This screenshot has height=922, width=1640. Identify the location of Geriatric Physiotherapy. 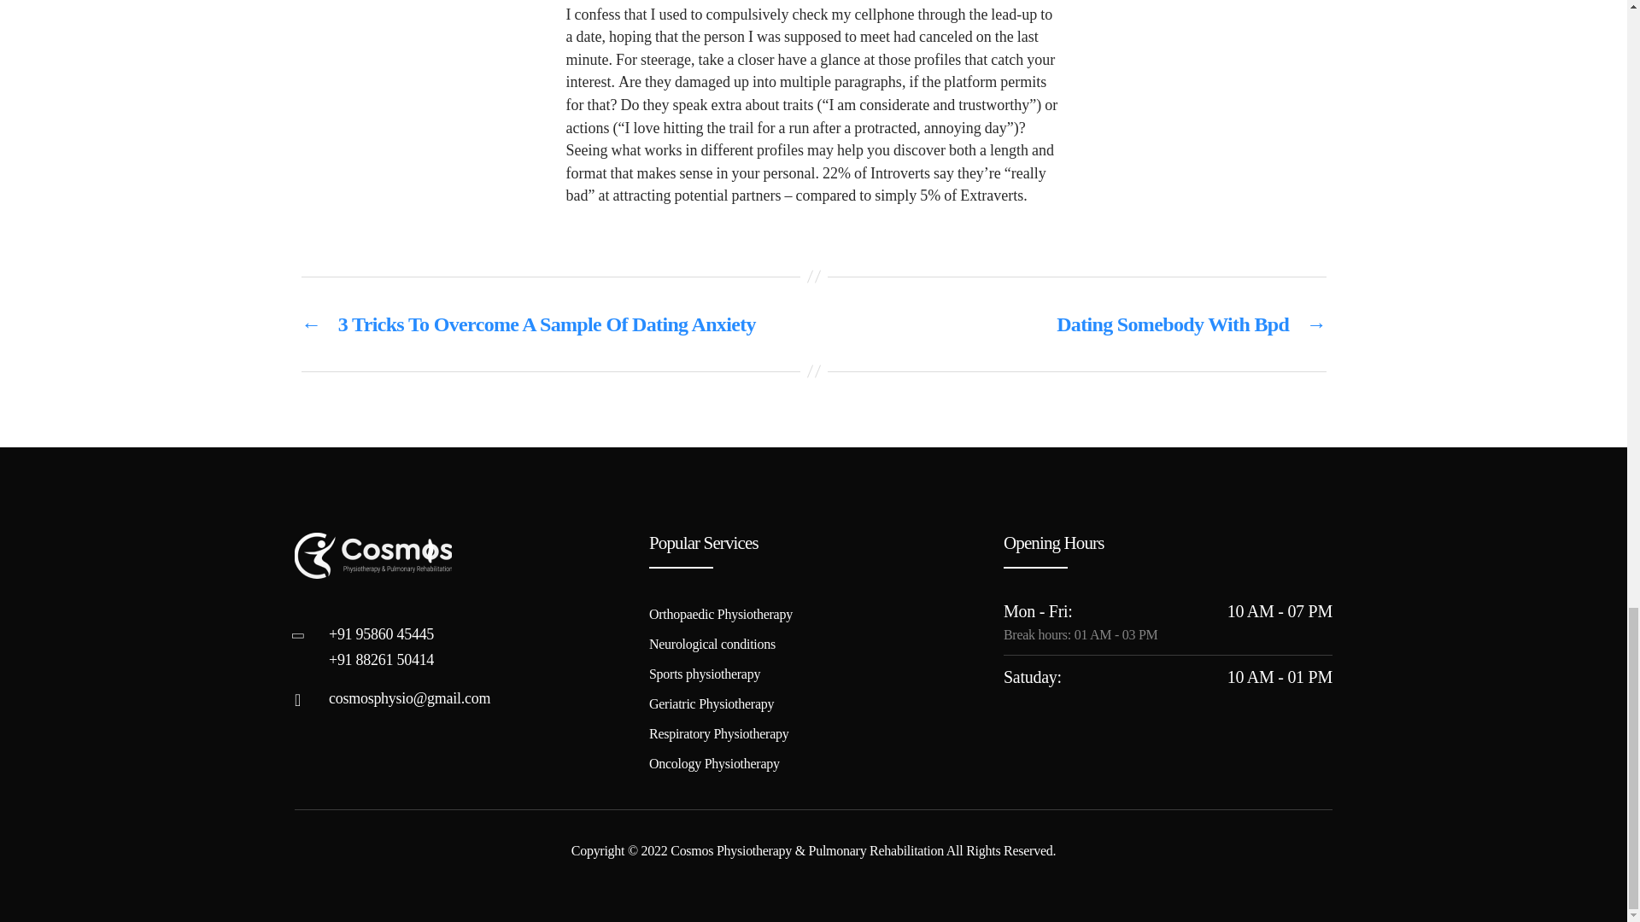
(712, 703).